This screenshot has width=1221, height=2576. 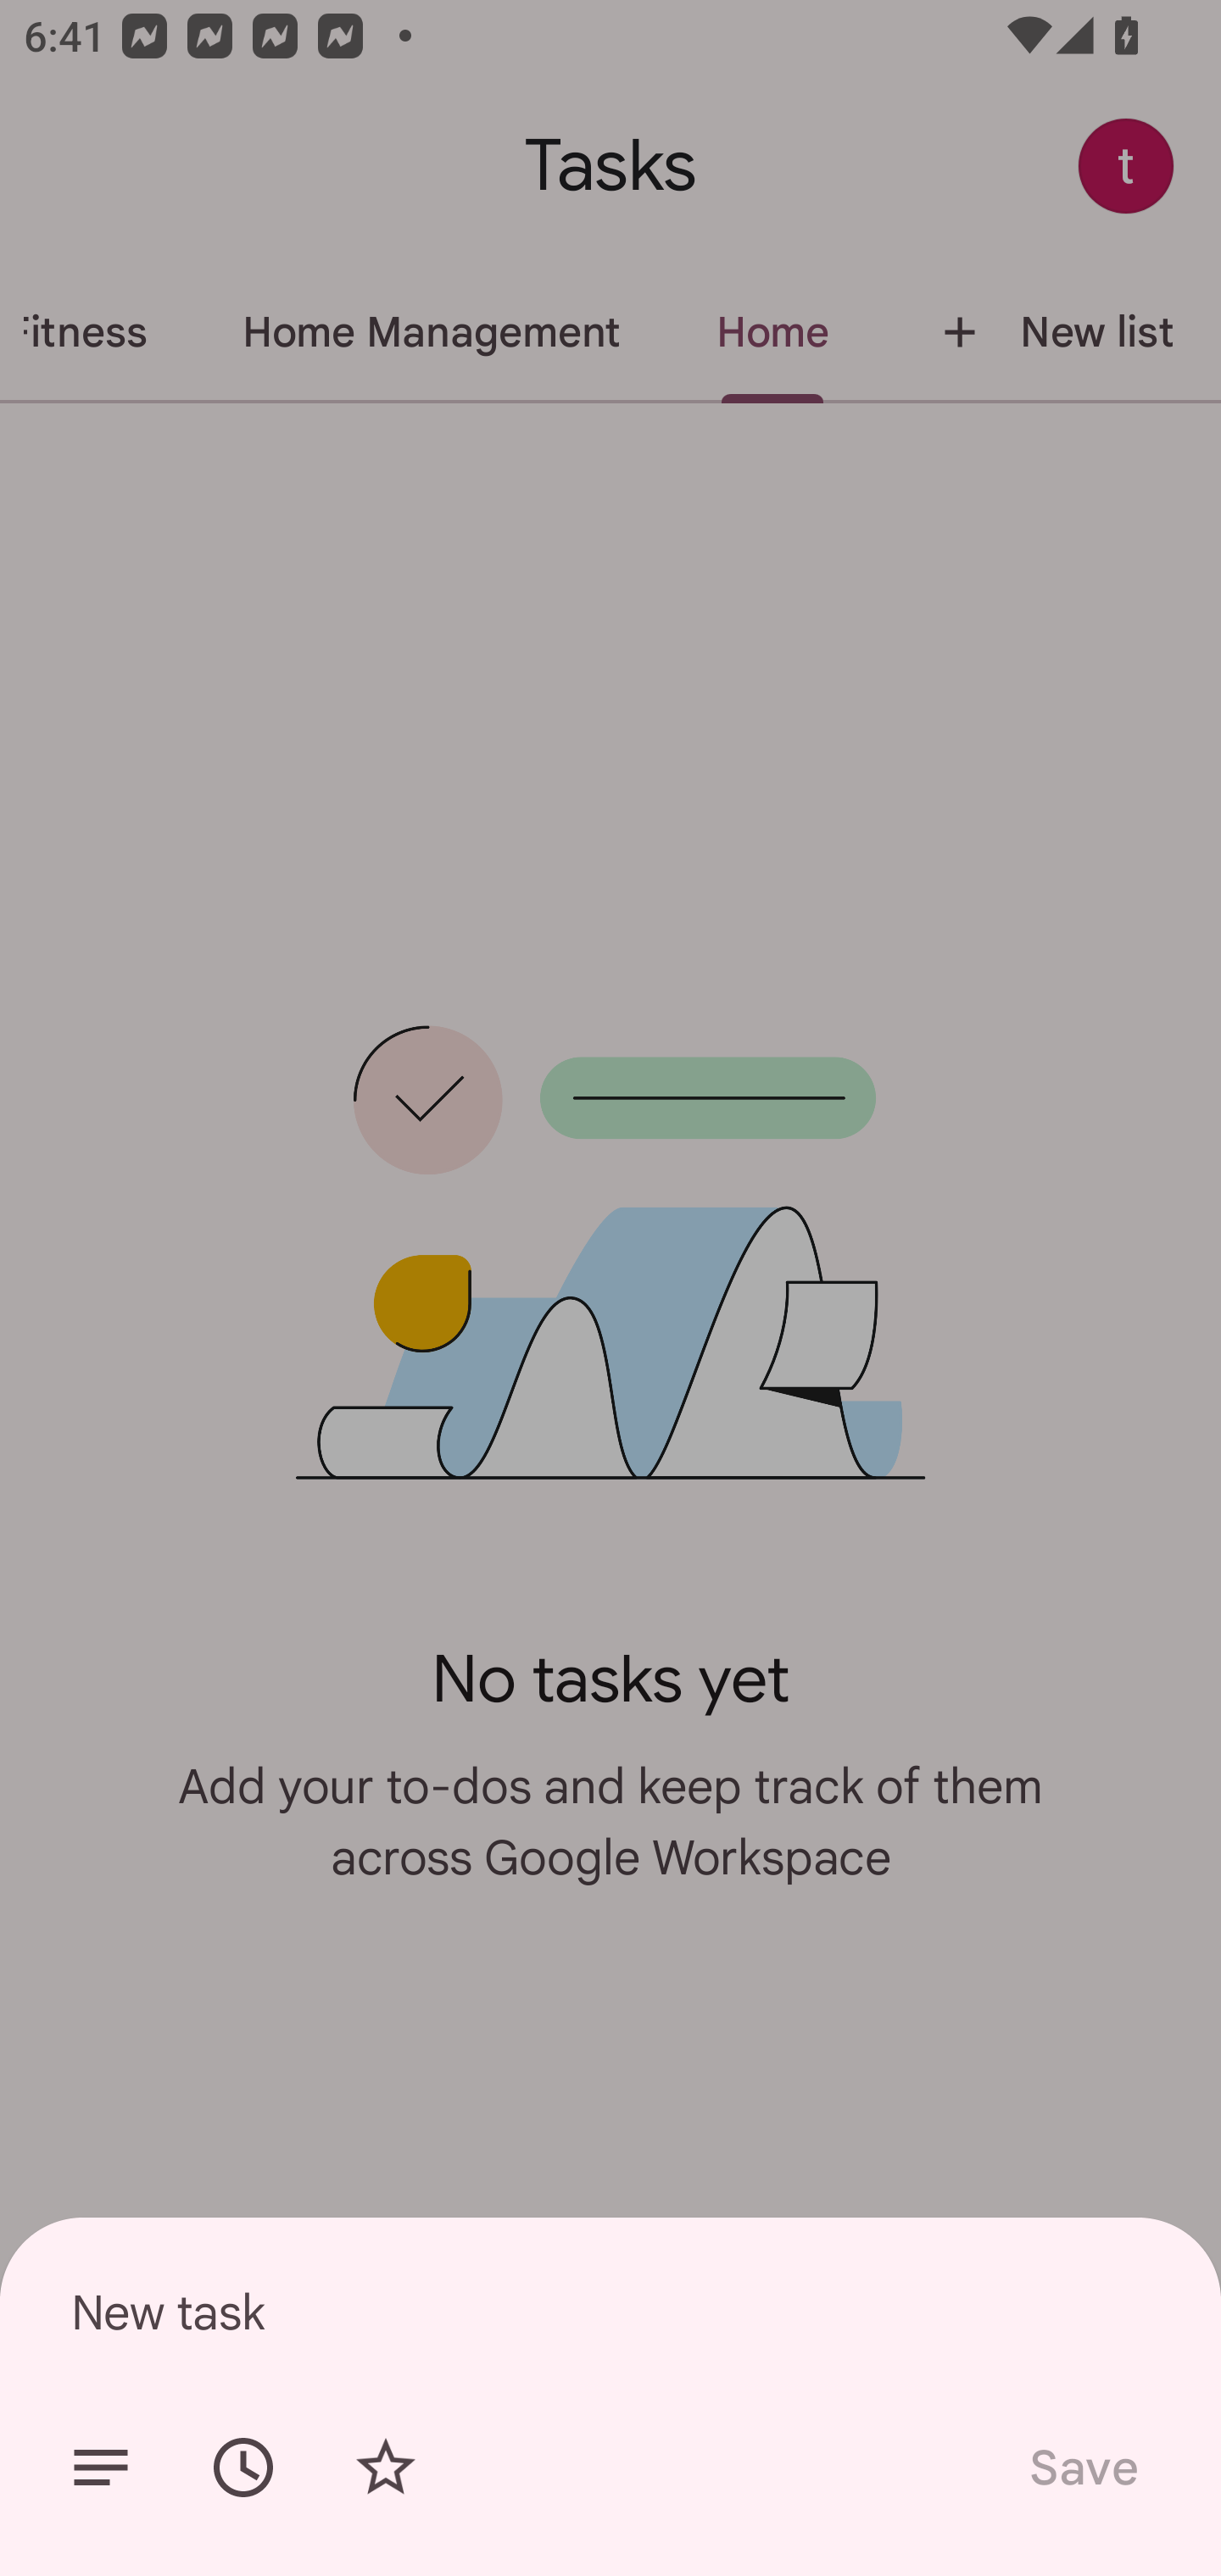 I want to click on Add details, so click(x=100, y=2468).